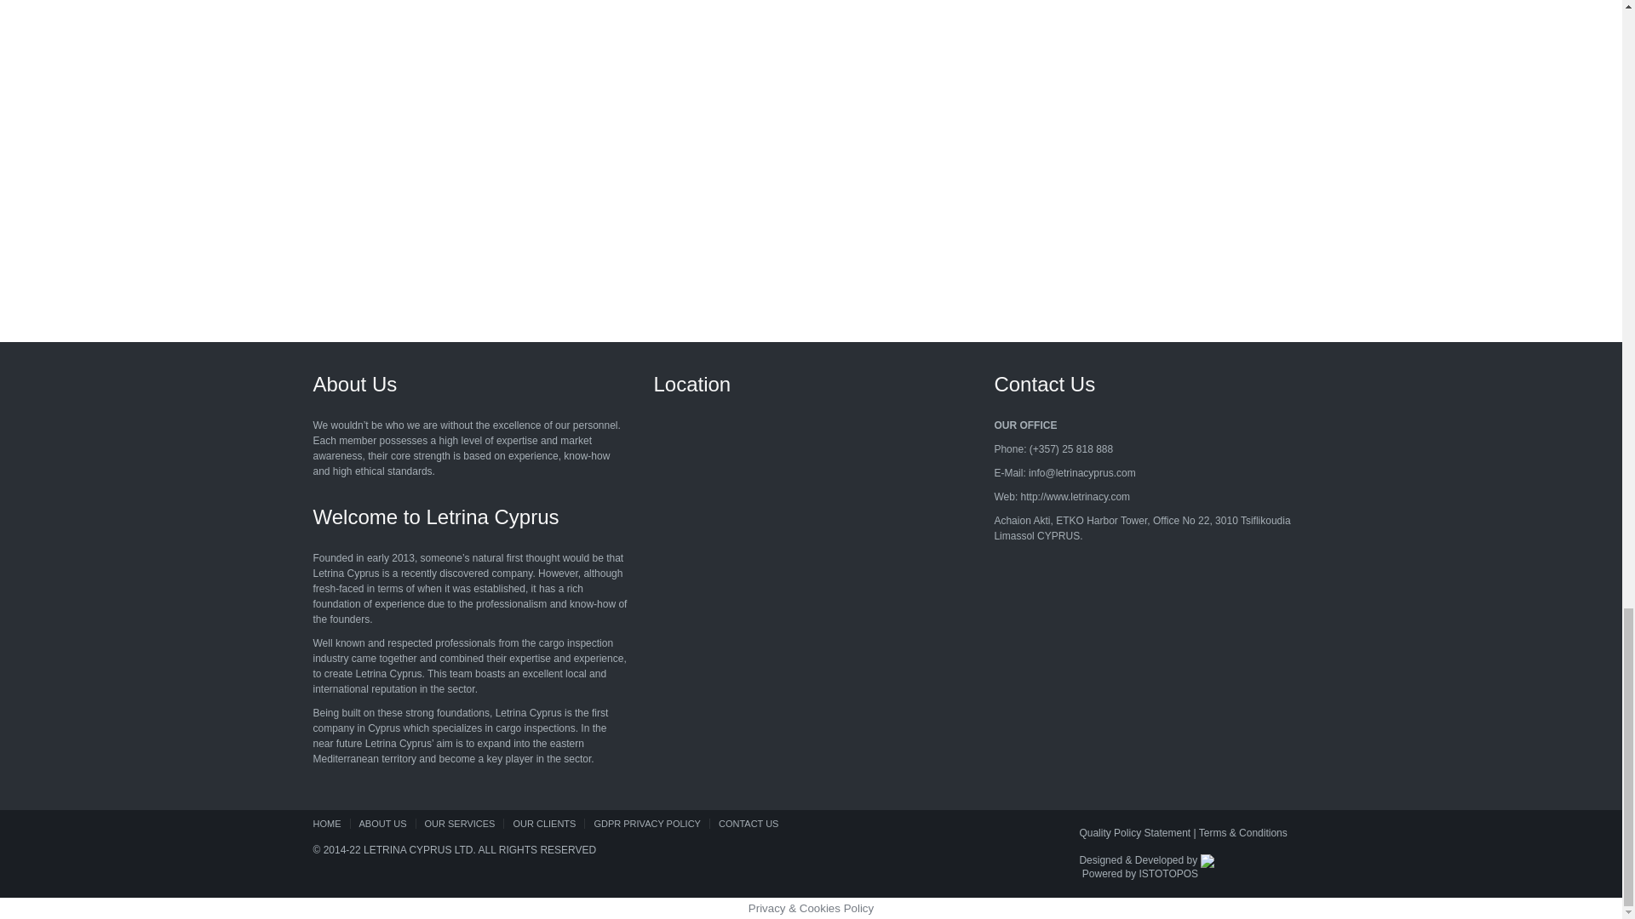 The height and width of the screenshot is (919, 1635). I want to click on ABOUT US, so click(381, 824).